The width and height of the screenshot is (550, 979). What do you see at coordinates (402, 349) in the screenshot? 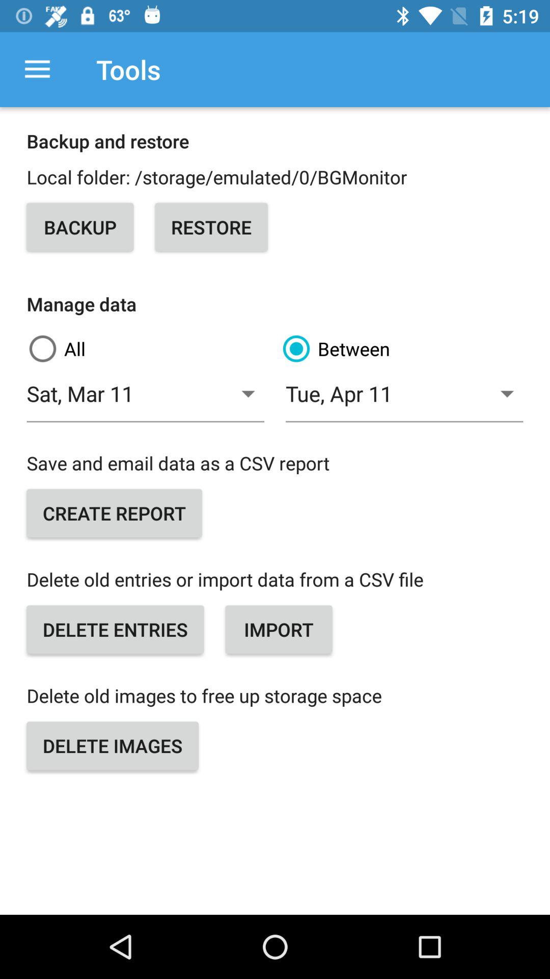
I see `select item next to all icon` at bounding box center [402, 349].